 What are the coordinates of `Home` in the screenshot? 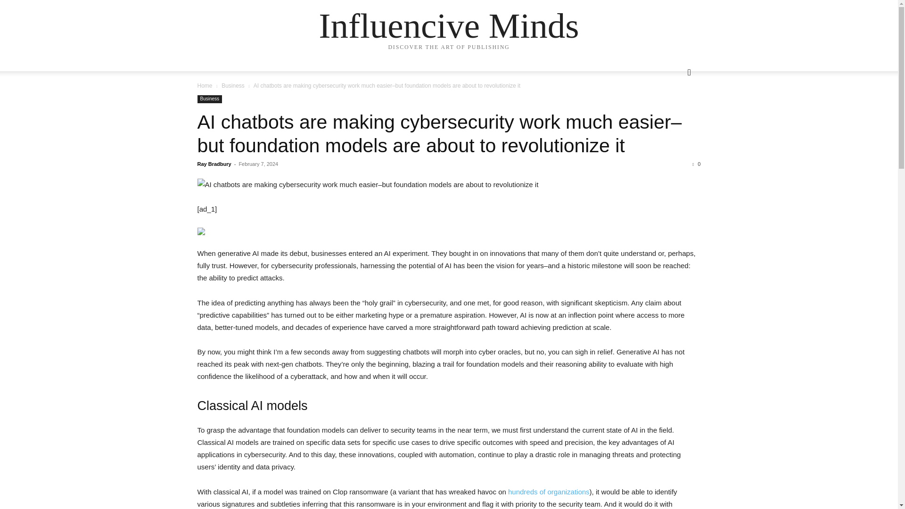 It's located at (205, 86).